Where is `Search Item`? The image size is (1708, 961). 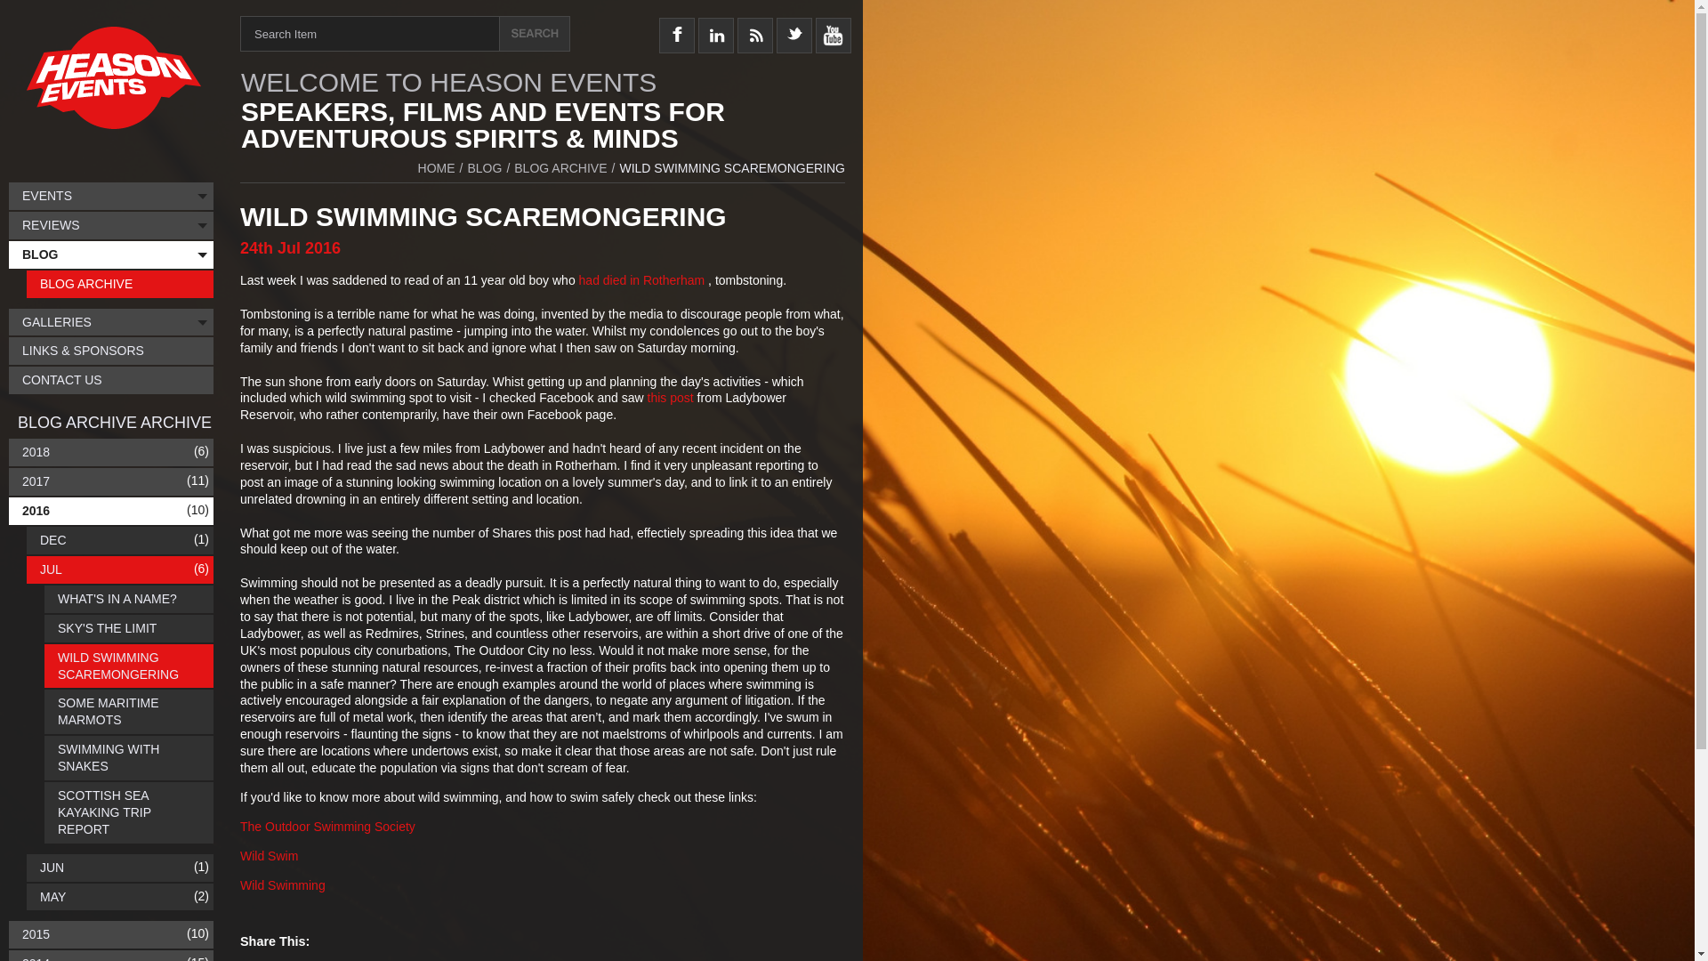 Search Item is located at coordinates (369, 34).